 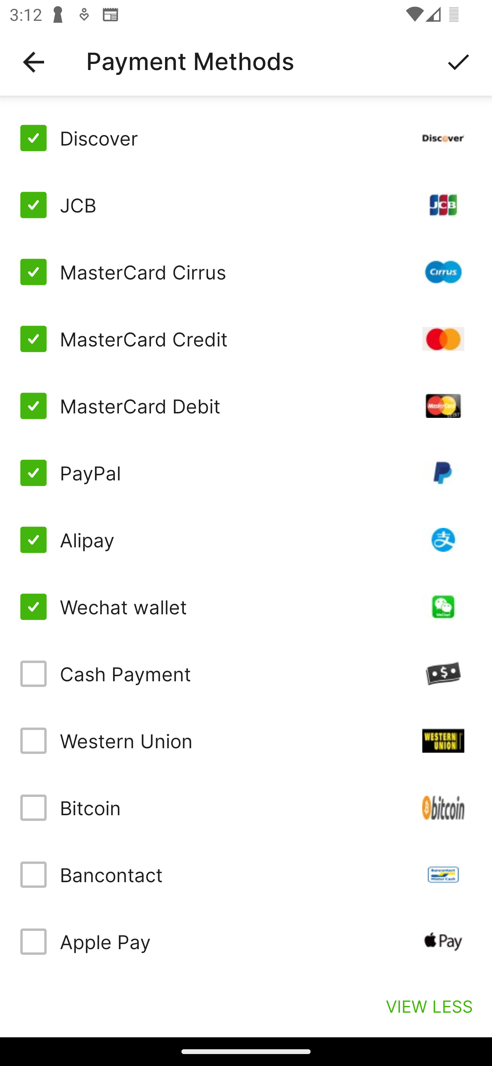 I want to click on Alipay, so click(x=246, y=540).